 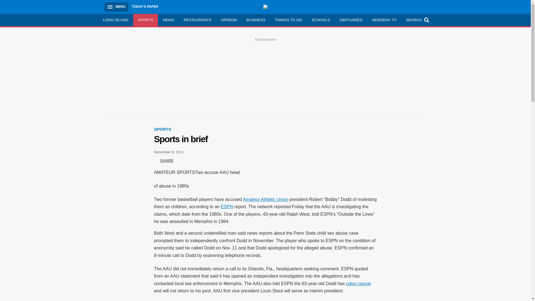 What do you see at coordinates (256, 20) in the screenshot?
I see `BUSINESS` at bounding box center [256, 20].